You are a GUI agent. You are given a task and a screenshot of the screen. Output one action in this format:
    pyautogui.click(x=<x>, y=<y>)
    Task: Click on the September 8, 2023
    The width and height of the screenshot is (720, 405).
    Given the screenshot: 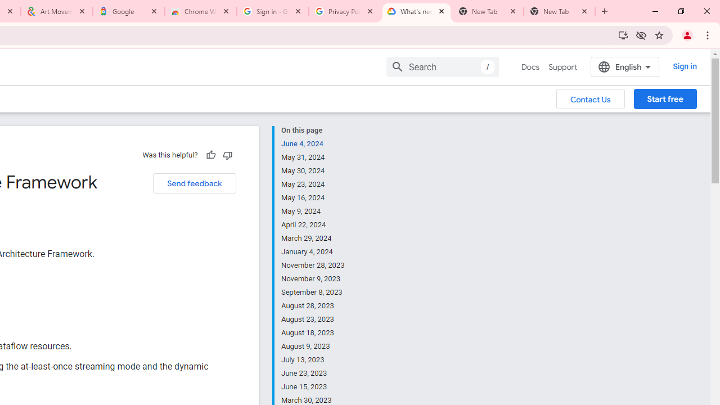 What is the action you would take?
    pyautogui.click(x=313, y=292)
    